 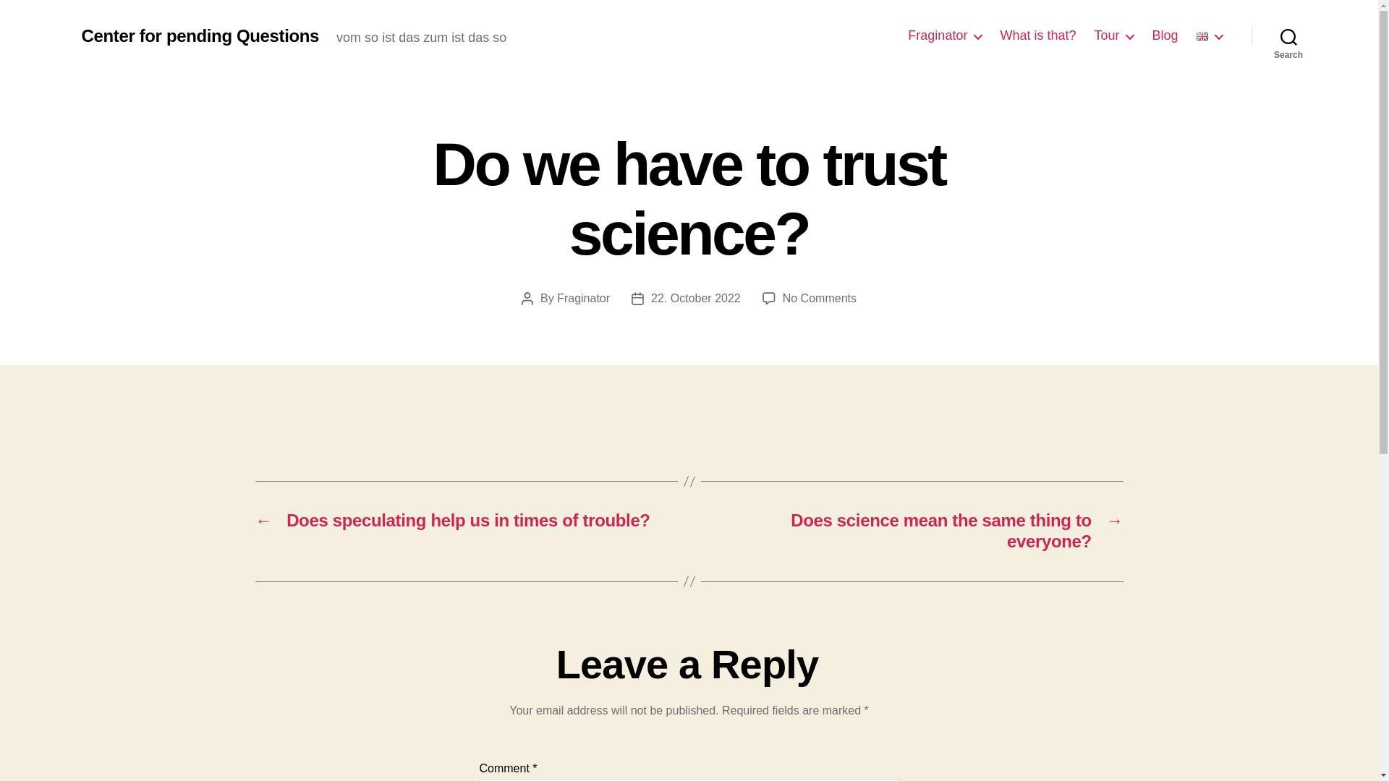 I want to click on What is that?, so click(x=1037, y=35).